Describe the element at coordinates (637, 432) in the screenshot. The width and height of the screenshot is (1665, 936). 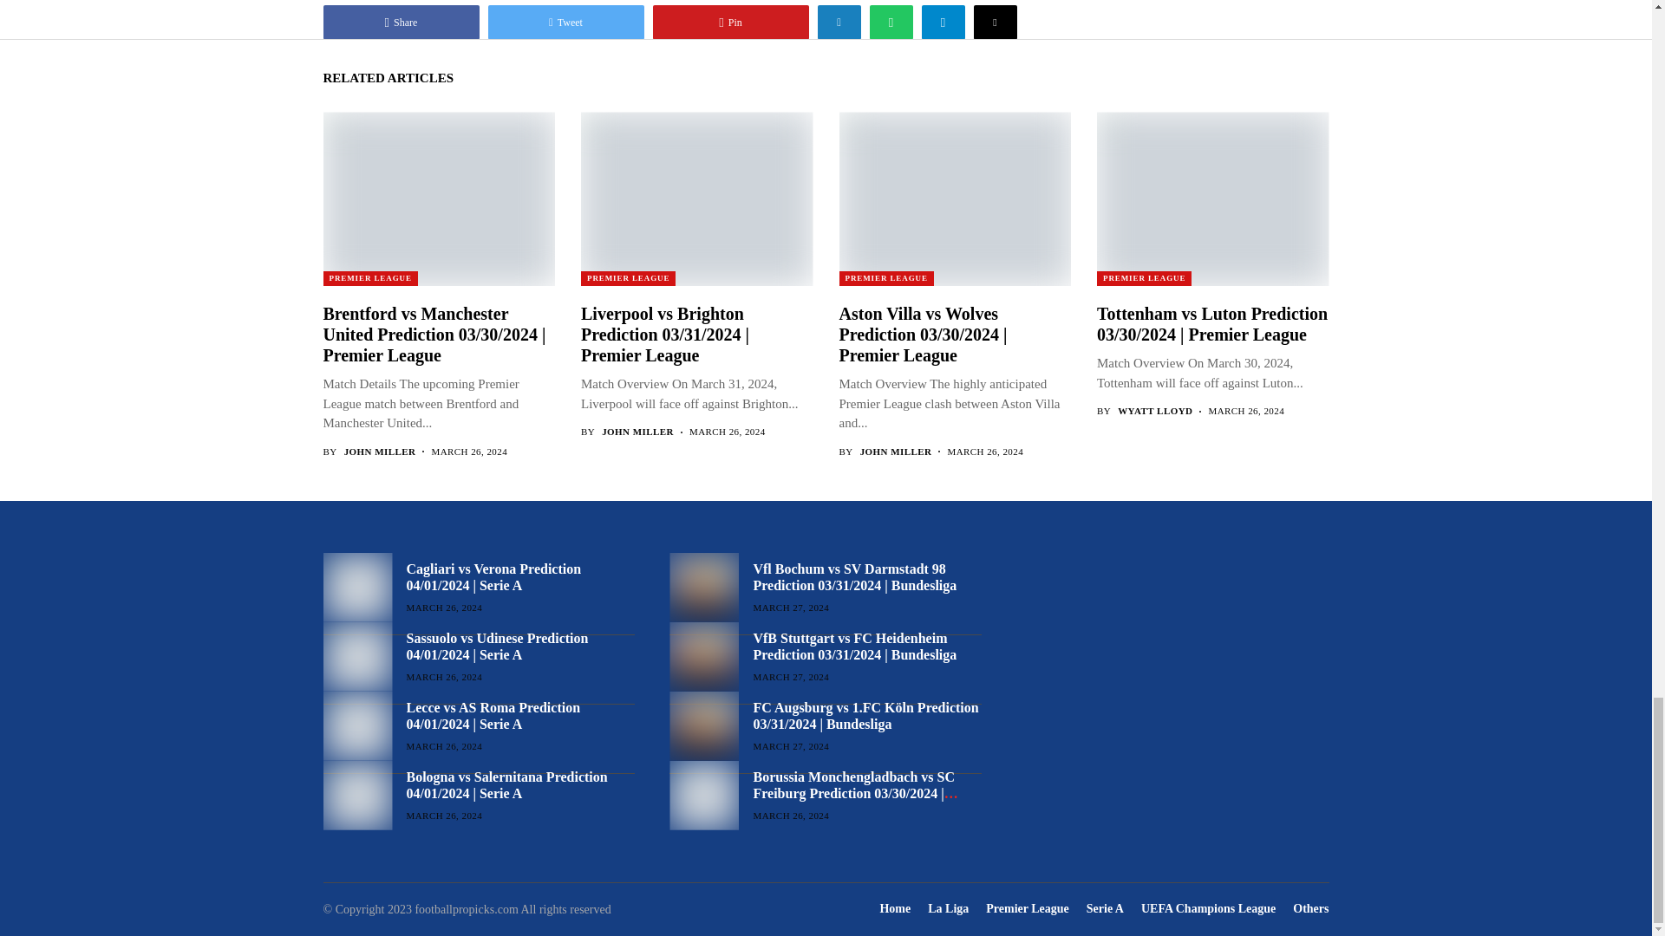
I see `Posts by John Miller` at that location.